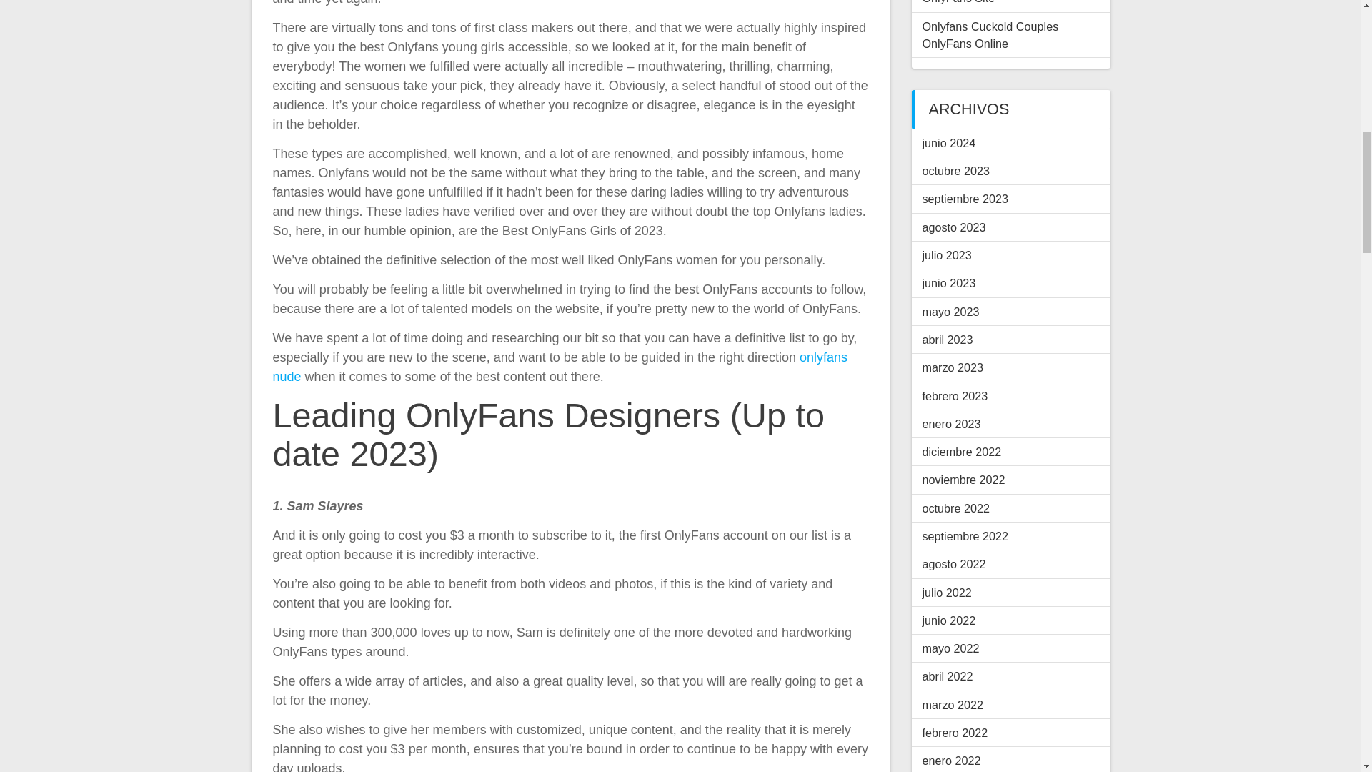 Image resolution: width=1372 pixels, height=772 pixels. I want to click on agosto 2023, so click(953, 227).